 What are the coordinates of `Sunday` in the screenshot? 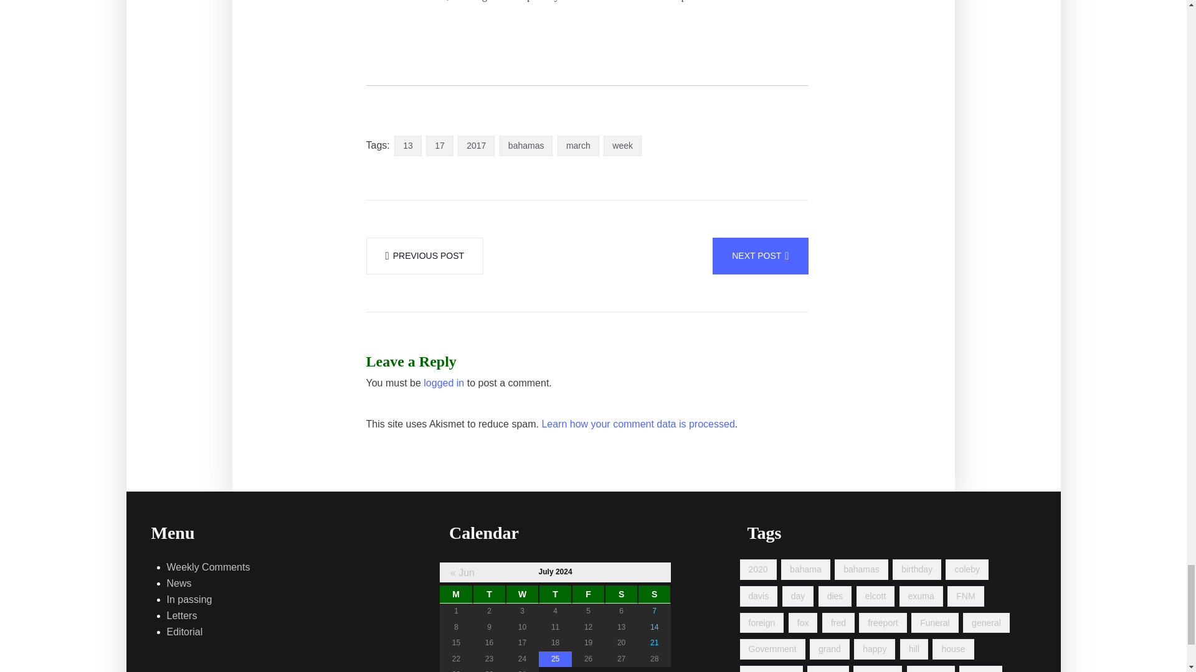 It's located at (654, 594).